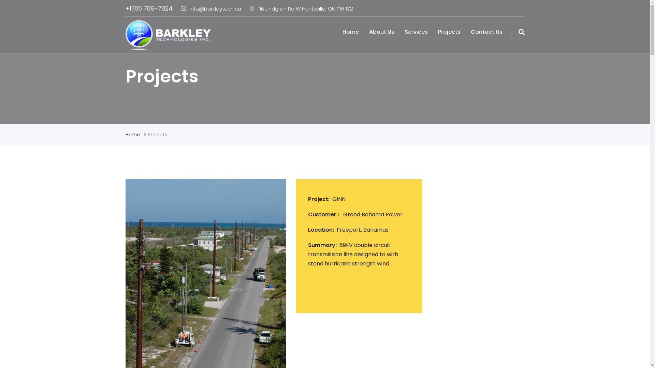  I want to click on 116 Lindgren Rd W Huntsville, ON P1H 1Y2, so click(301, 9).